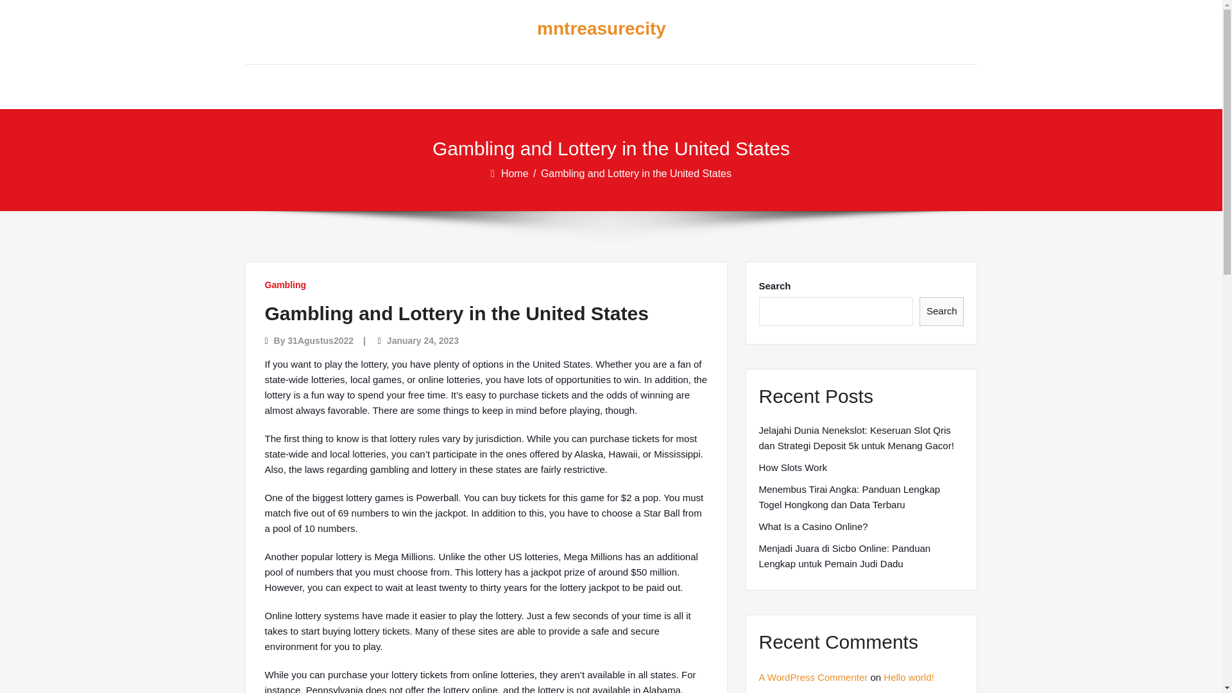  I want to click on Gambling, so click(285, 285).